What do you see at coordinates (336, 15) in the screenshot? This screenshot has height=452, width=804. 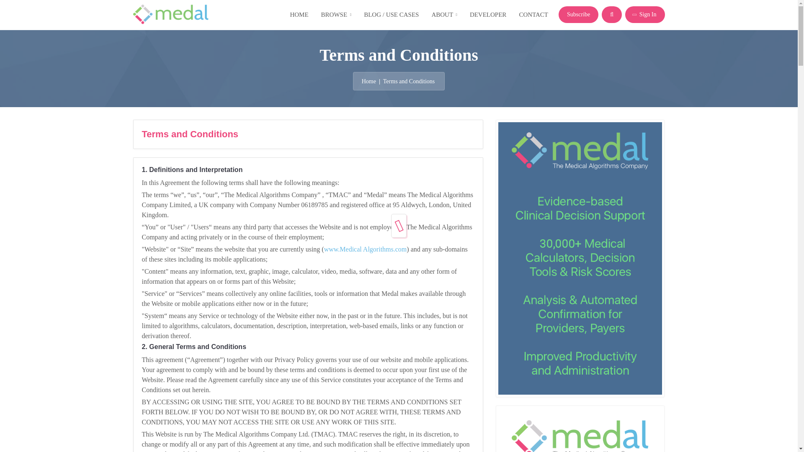 I see `BROWSE` at bounding box center [336, 15].